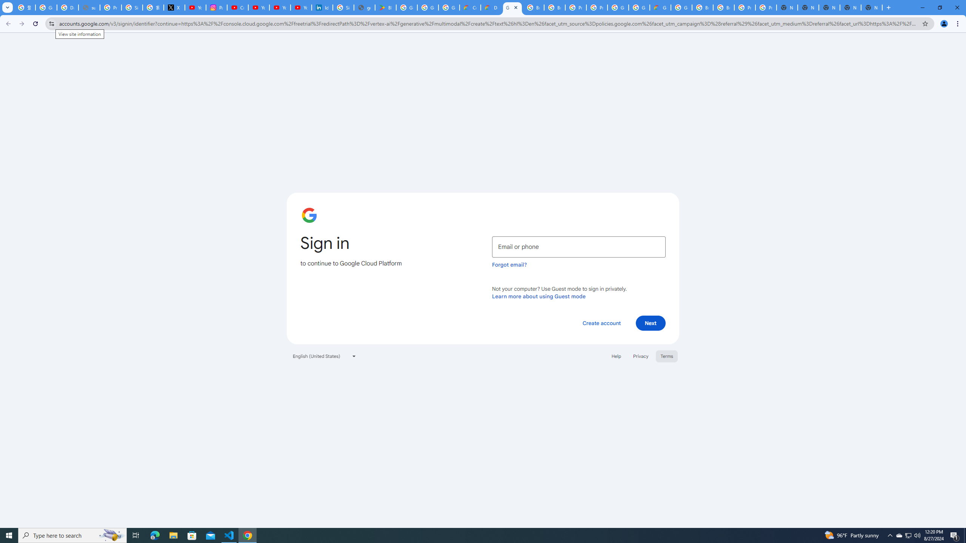 This screenshot has height=543, width=966. I want to click on Google Cloud Platform, so click(639, 8).